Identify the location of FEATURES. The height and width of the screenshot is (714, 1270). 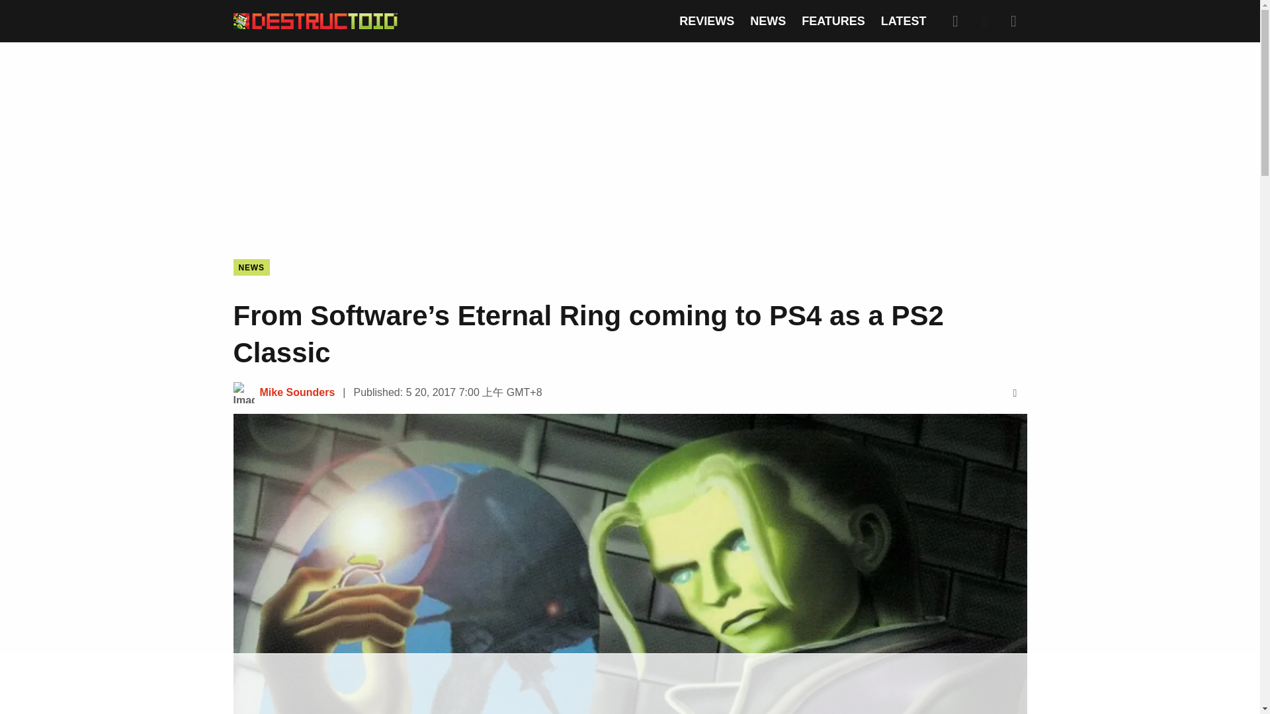
(833, 21).